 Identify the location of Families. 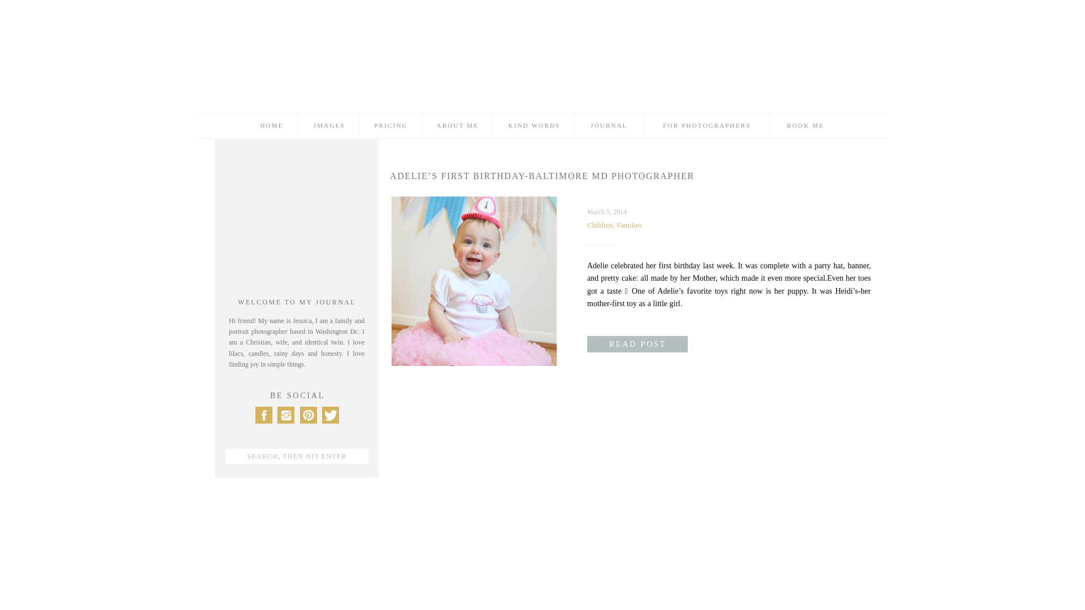
(629, 225).